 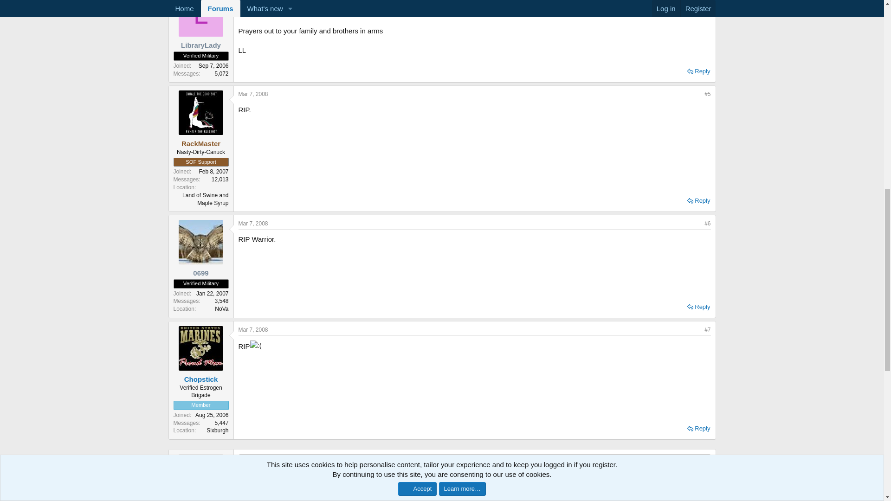 What do you see at coordinates (698, 201) in the screenshot?
I see `Reply, quoting this message` at bounding box center [698, 201].